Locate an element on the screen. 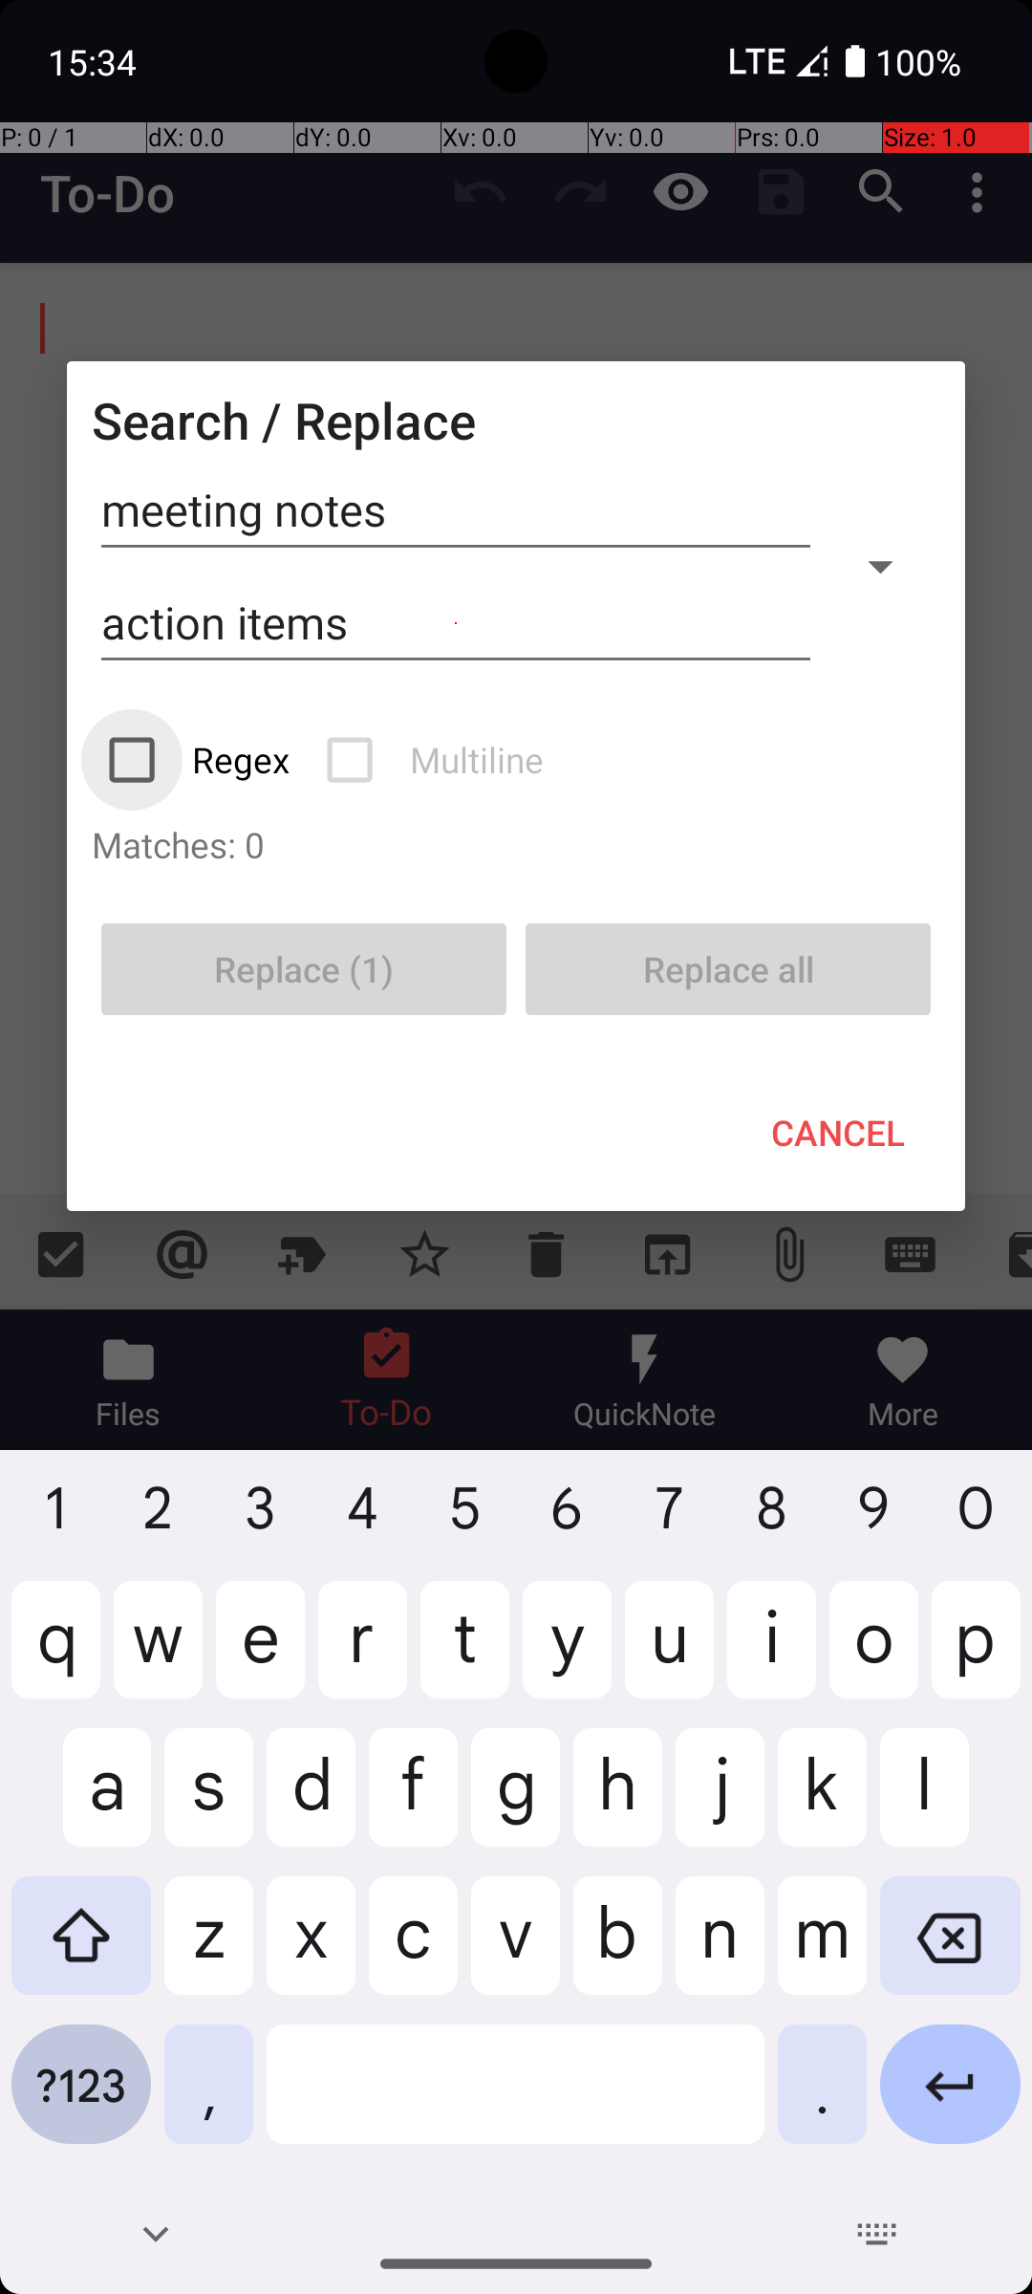 The image size is (1032, 2294). Replace all is located at coordinates (728, 969).